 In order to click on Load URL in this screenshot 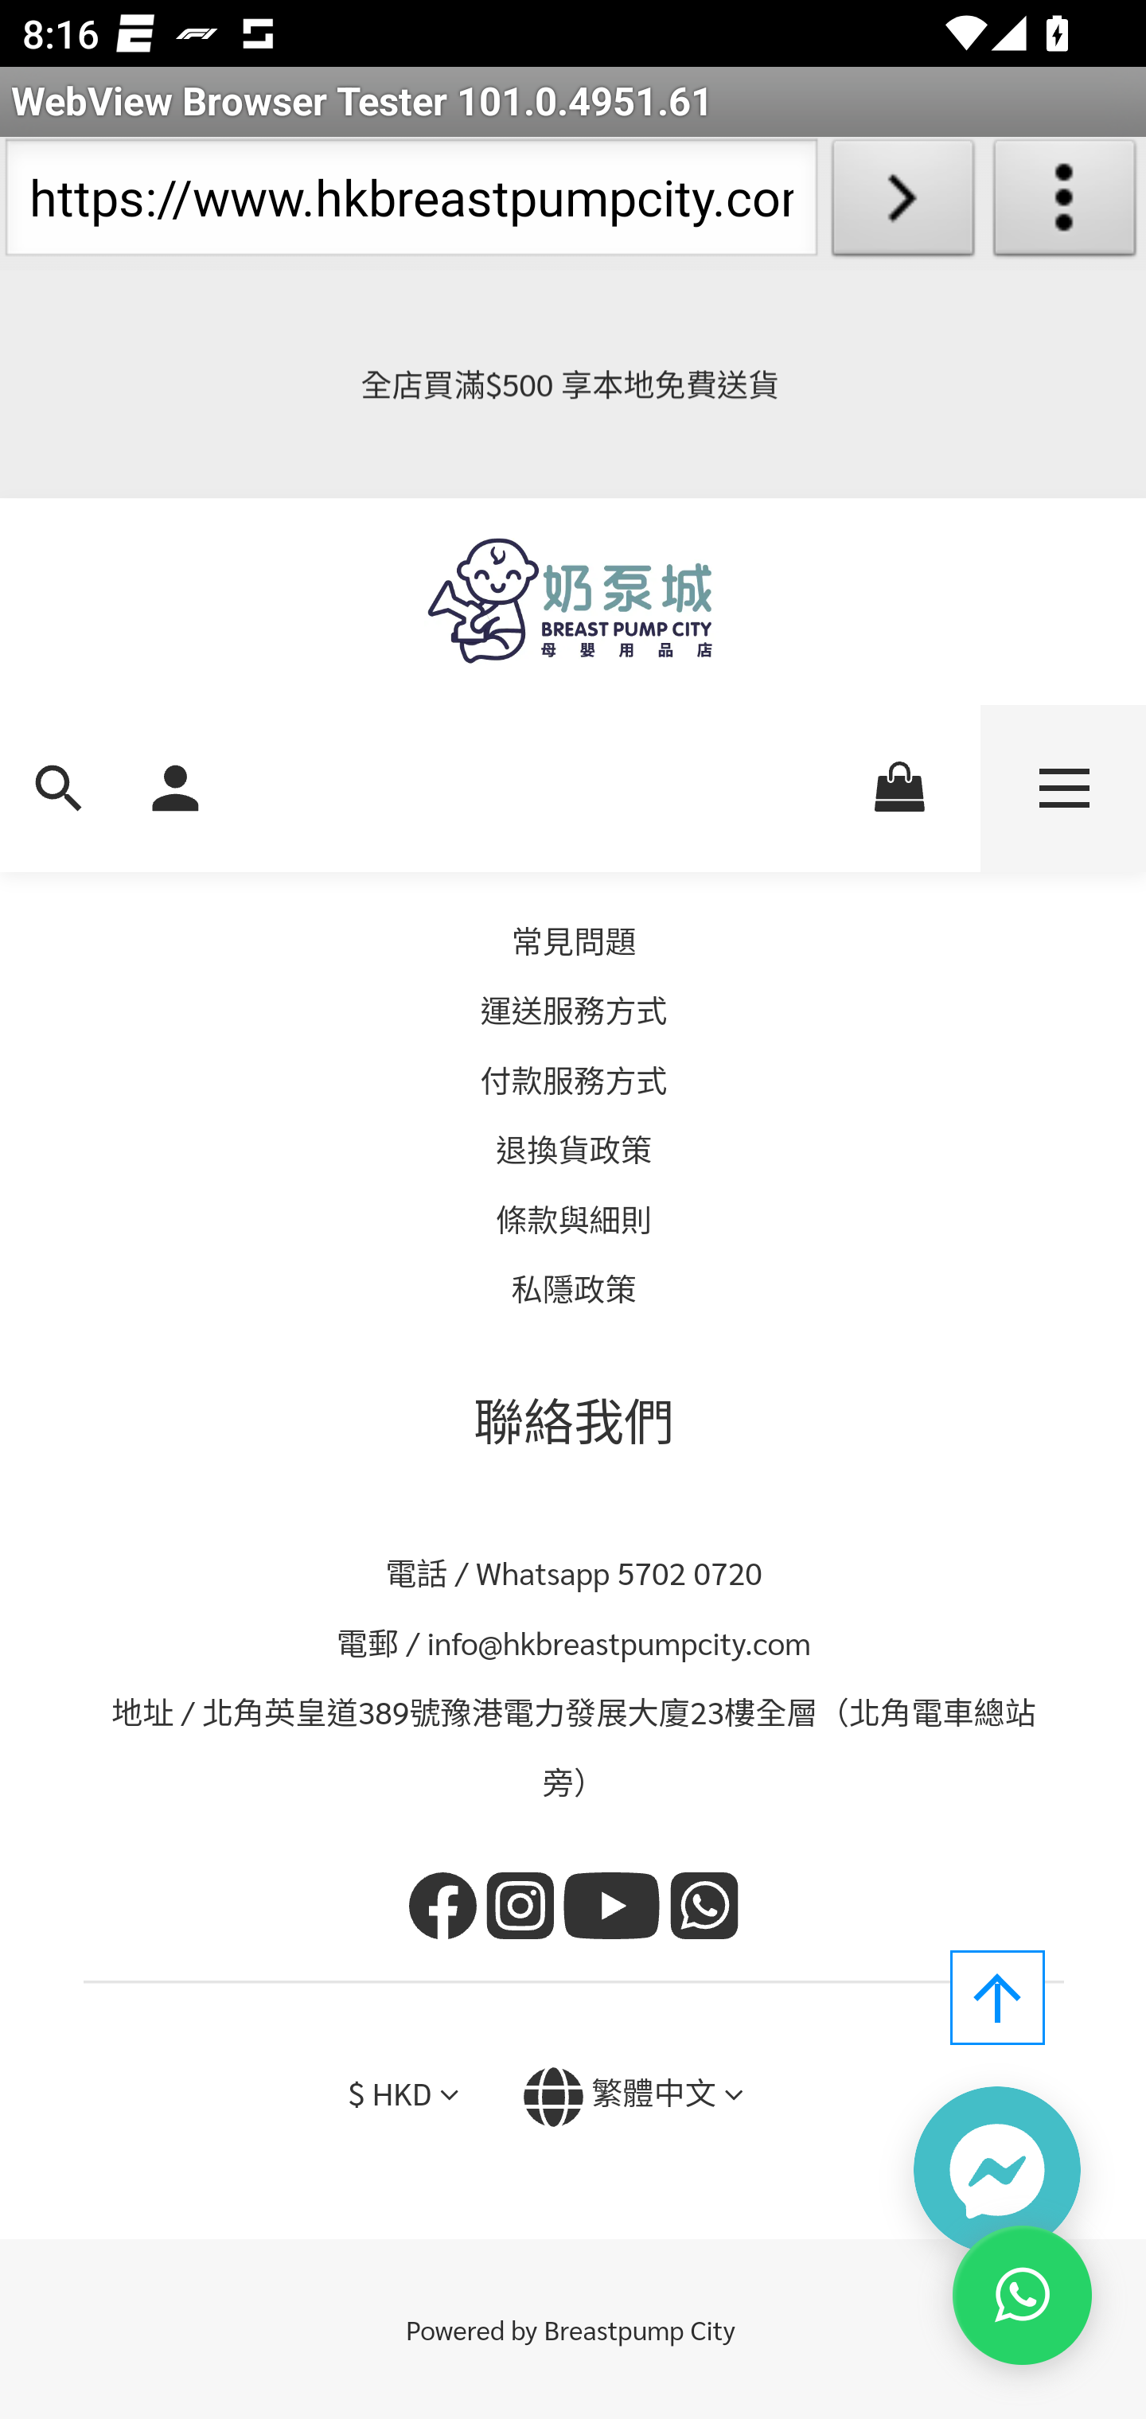, I will do `click(902, 204)`.